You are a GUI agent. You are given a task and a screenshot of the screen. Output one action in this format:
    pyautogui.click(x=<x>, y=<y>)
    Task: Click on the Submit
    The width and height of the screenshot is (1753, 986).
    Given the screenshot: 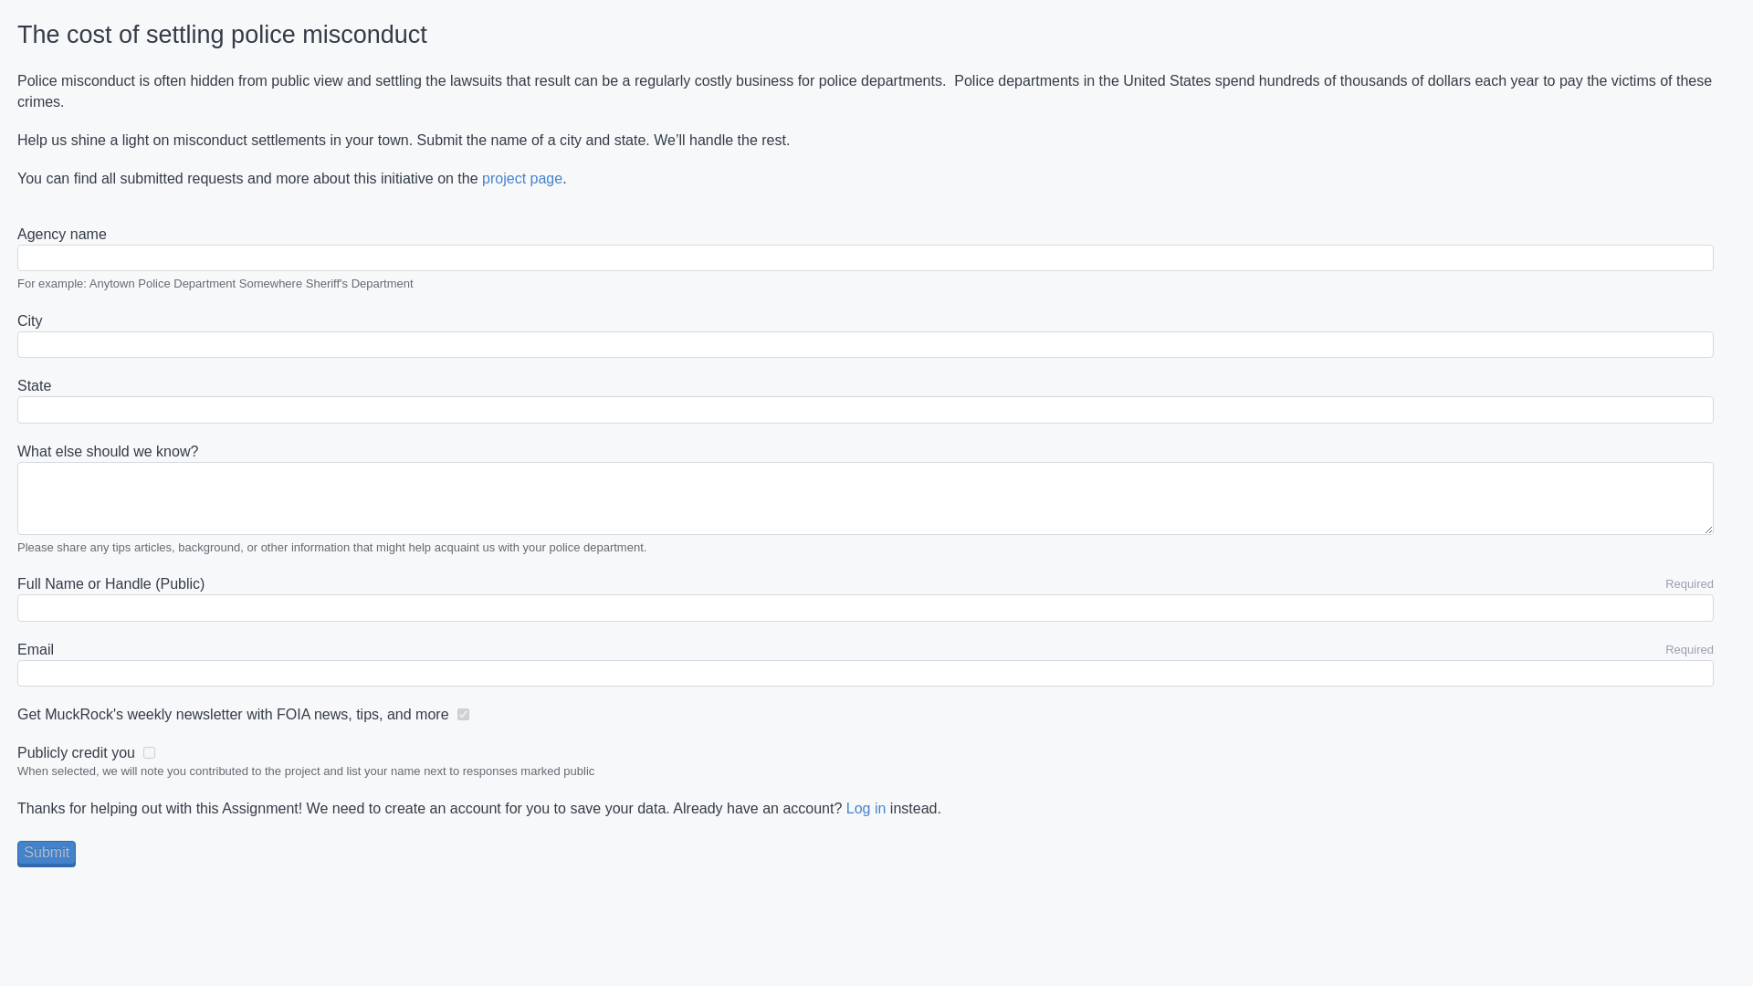 What is the action you would take?
    pyautogui.click(x=46, y=853)
    